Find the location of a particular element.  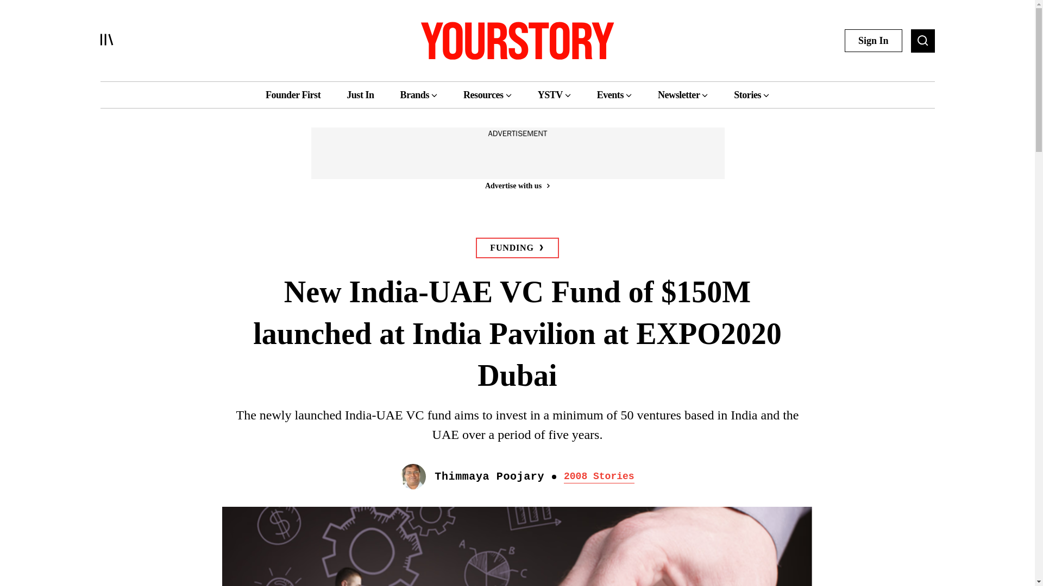

2008 Stories is located at coordinates (599, 476).